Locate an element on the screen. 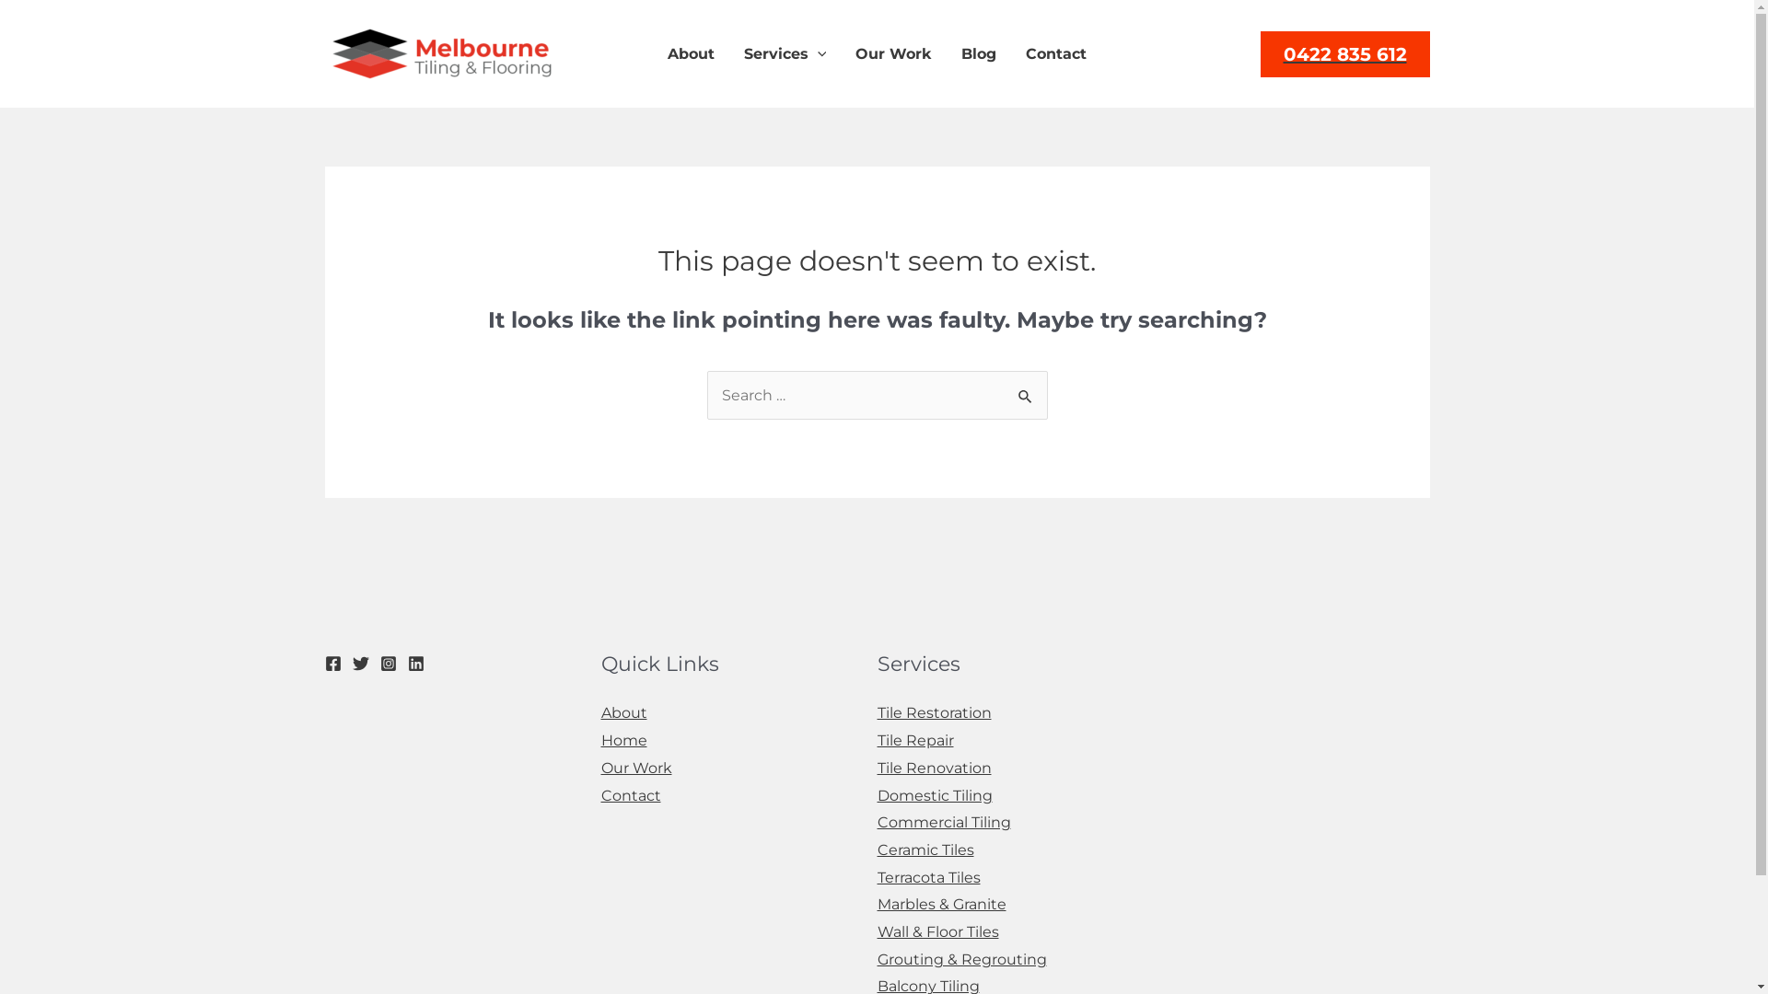 This screenshot has width=1768, height=994. Grouting & Regrouting is located at coordinates (961, 959).